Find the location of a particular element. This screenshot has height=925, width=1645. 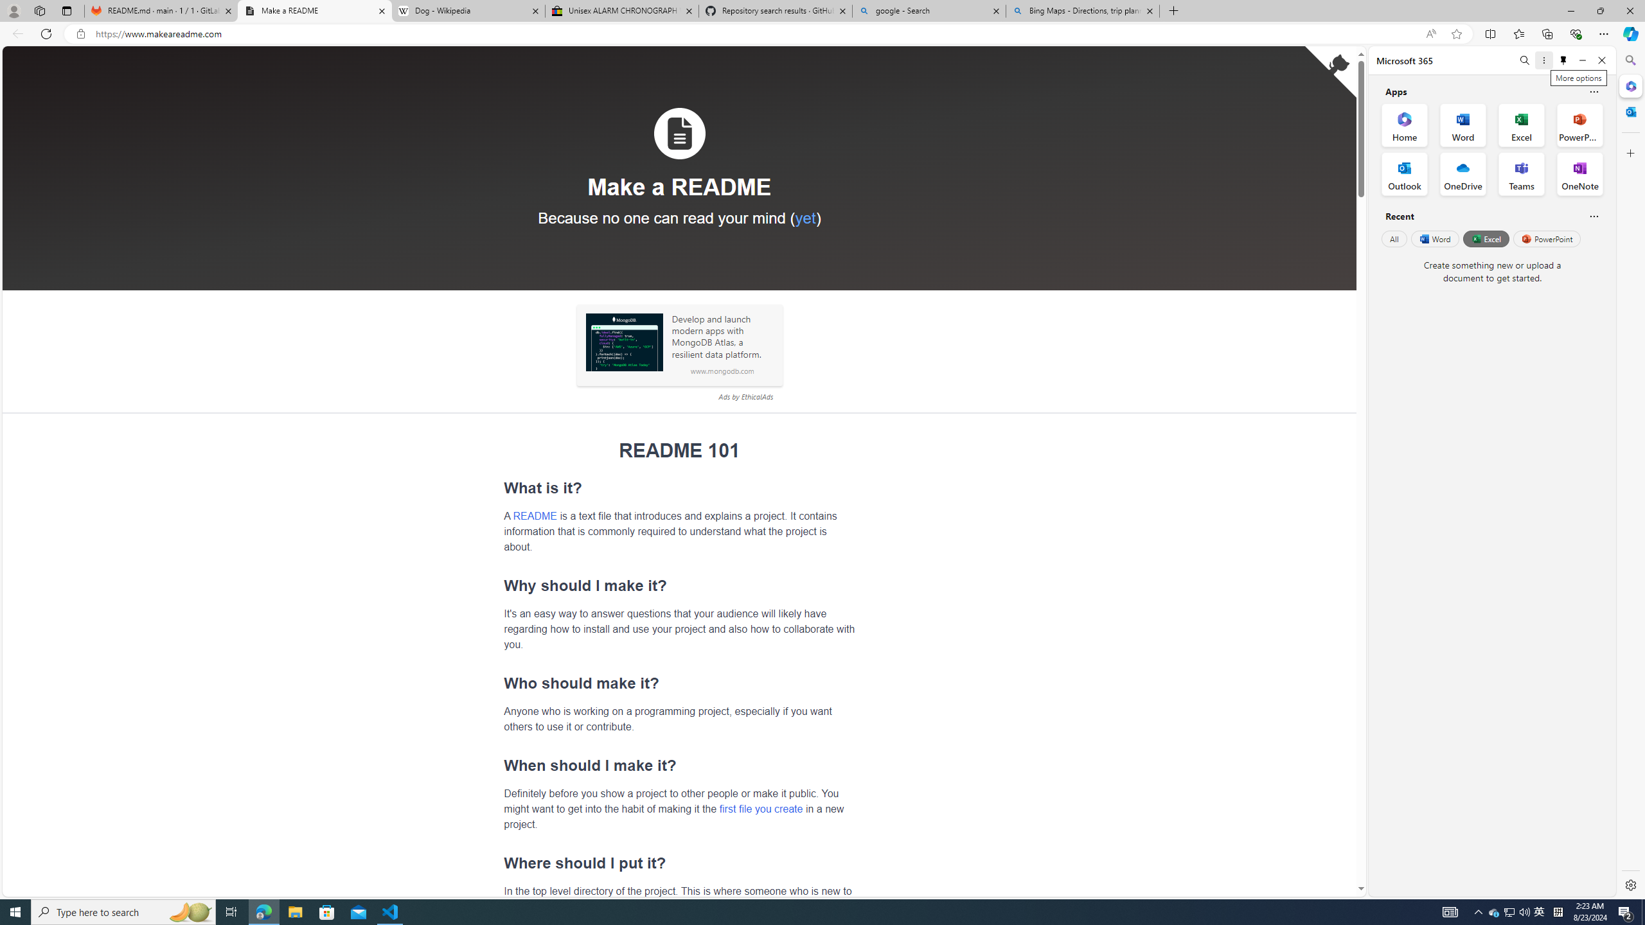

Teams Office App is located at coordinates (1522, 174).